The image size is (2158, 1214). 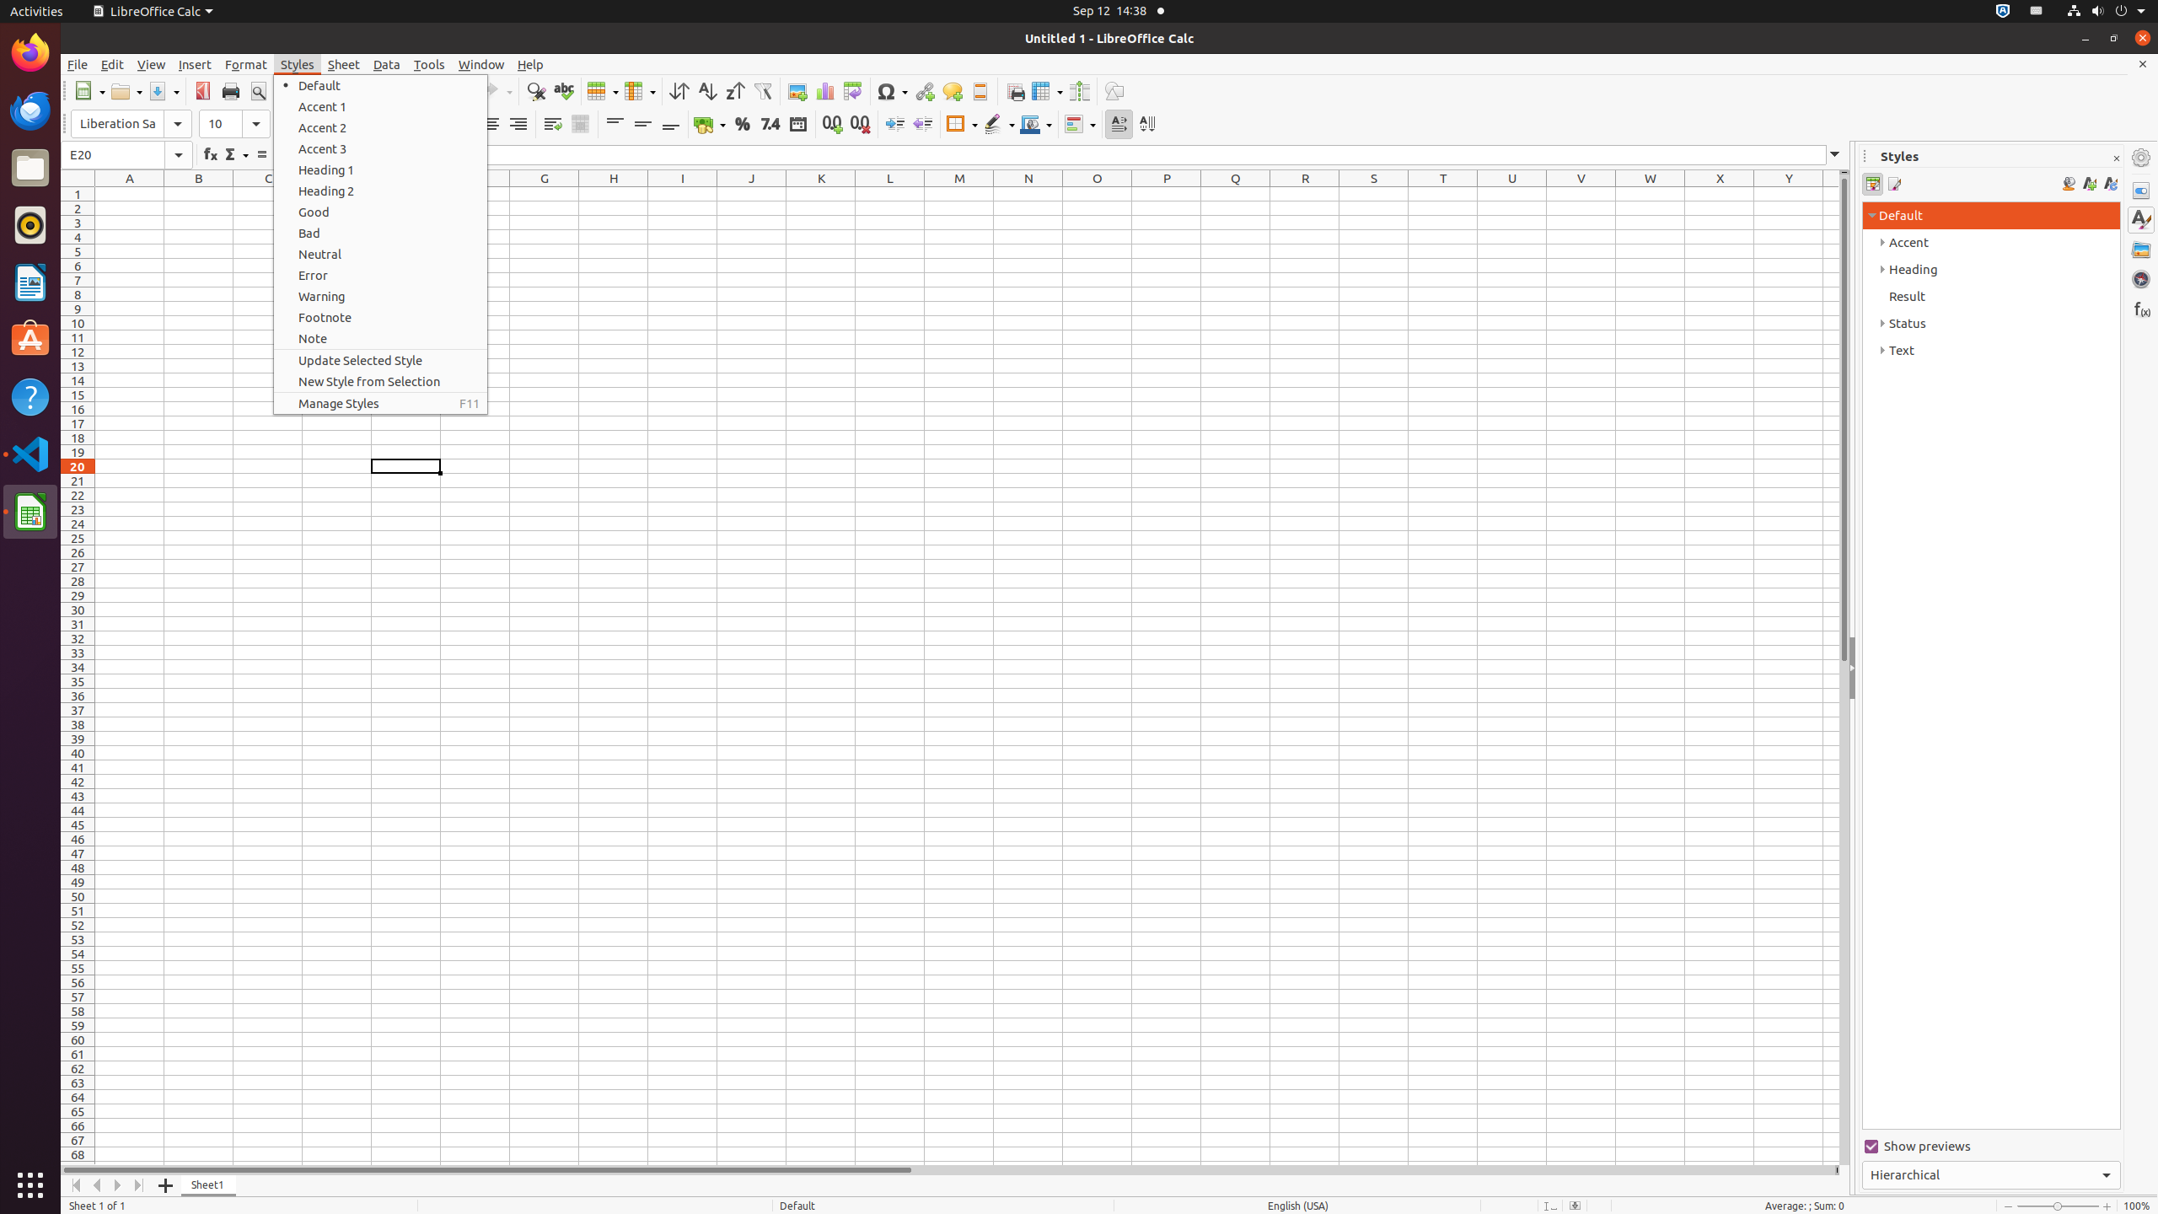 I want to click on Comment, so click(x=953, y=91).